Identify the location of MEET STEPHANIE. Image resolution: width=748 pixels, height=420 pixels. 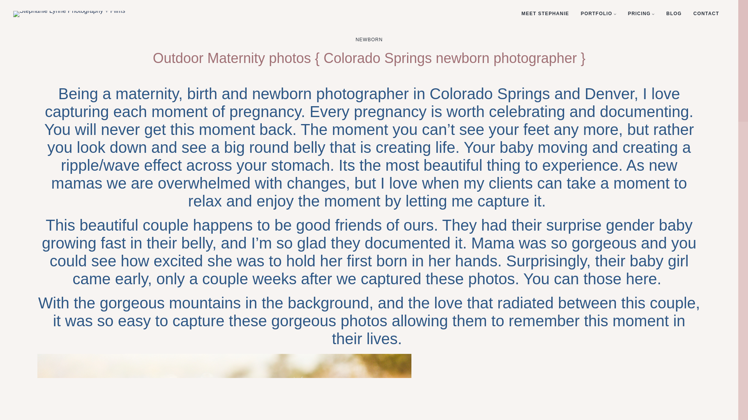
(545, 14).